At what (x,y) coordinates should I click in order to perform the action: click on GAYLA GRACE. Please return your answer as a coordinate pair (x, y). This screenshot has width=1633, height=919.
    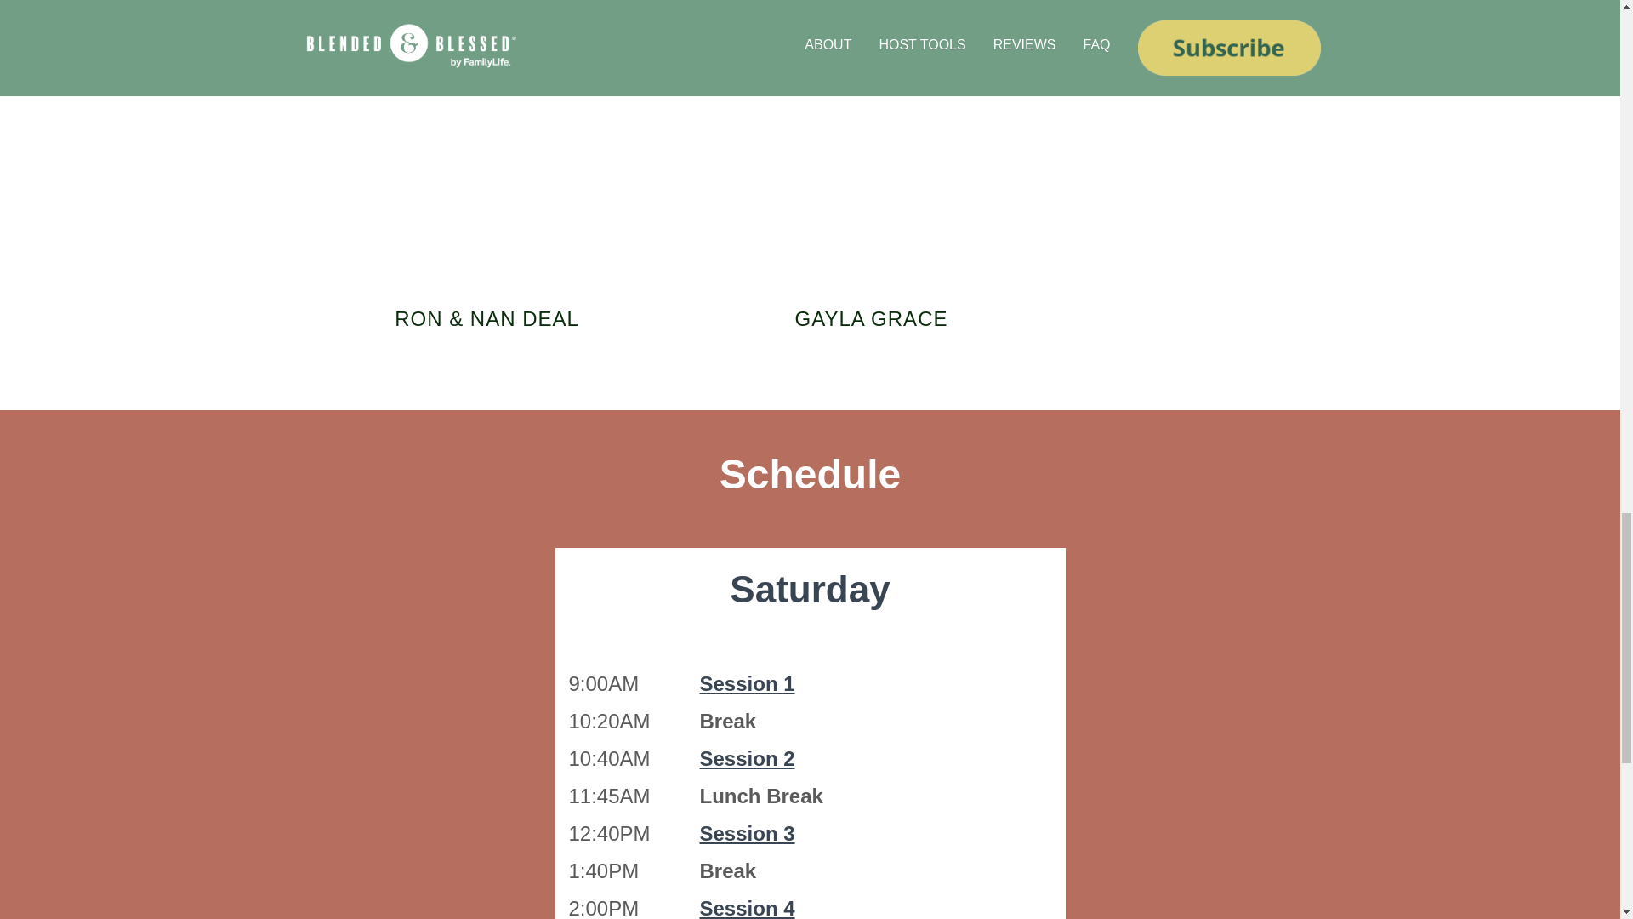
    Looking at the image, I should click on (871, 319).